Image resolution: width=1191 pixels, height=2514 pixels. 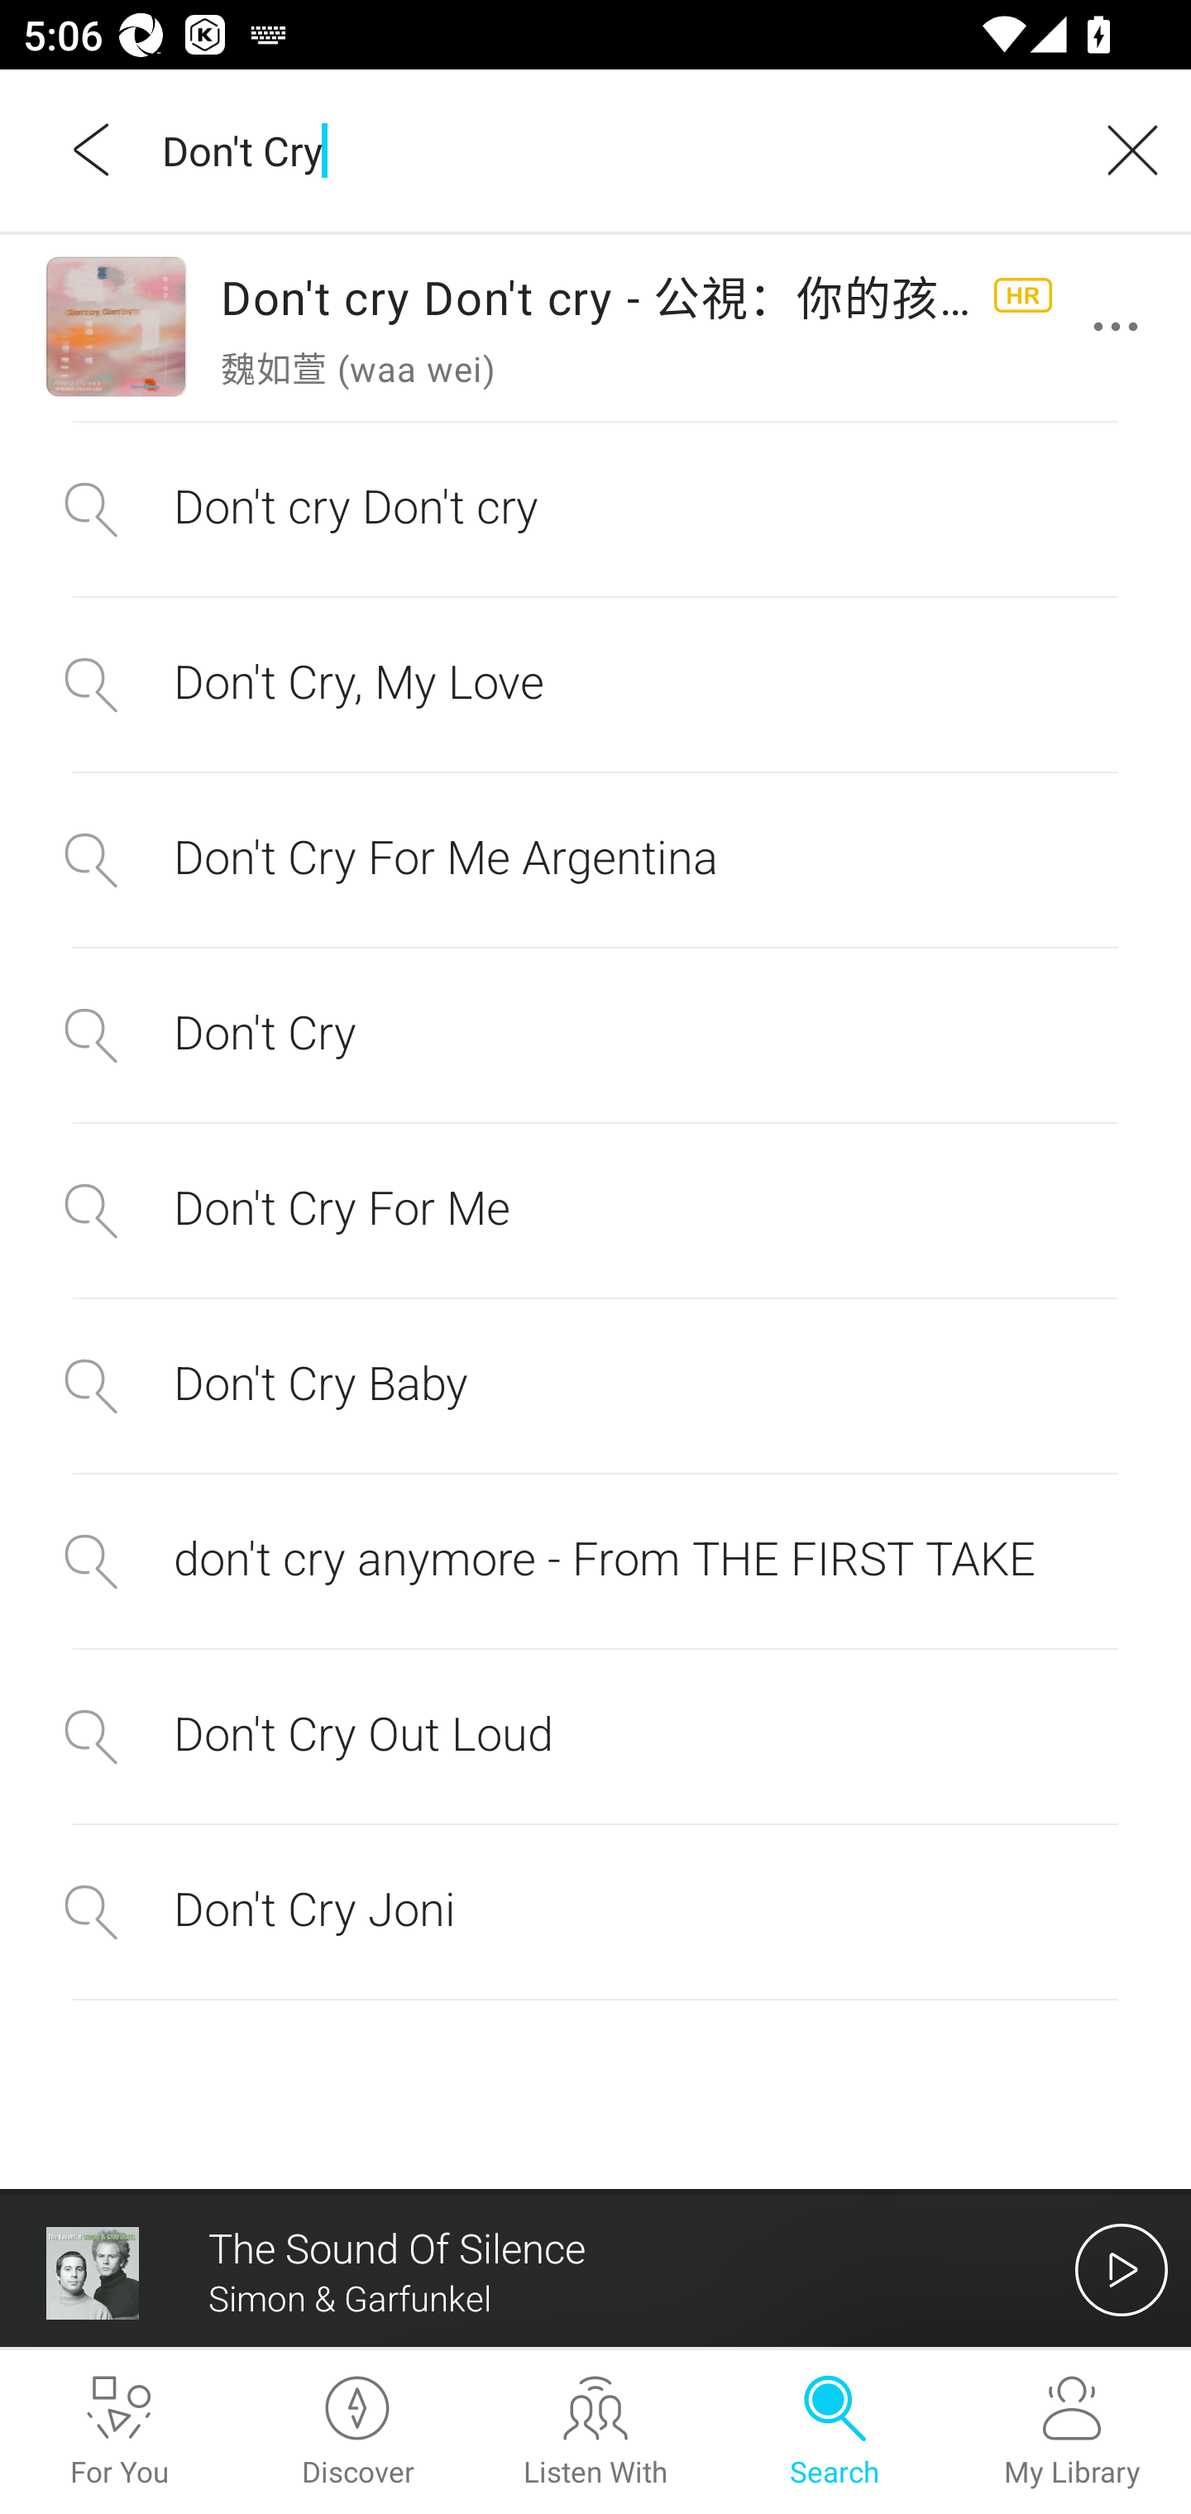 I want to click on Don't Cry, so click(x=595, y=1034).